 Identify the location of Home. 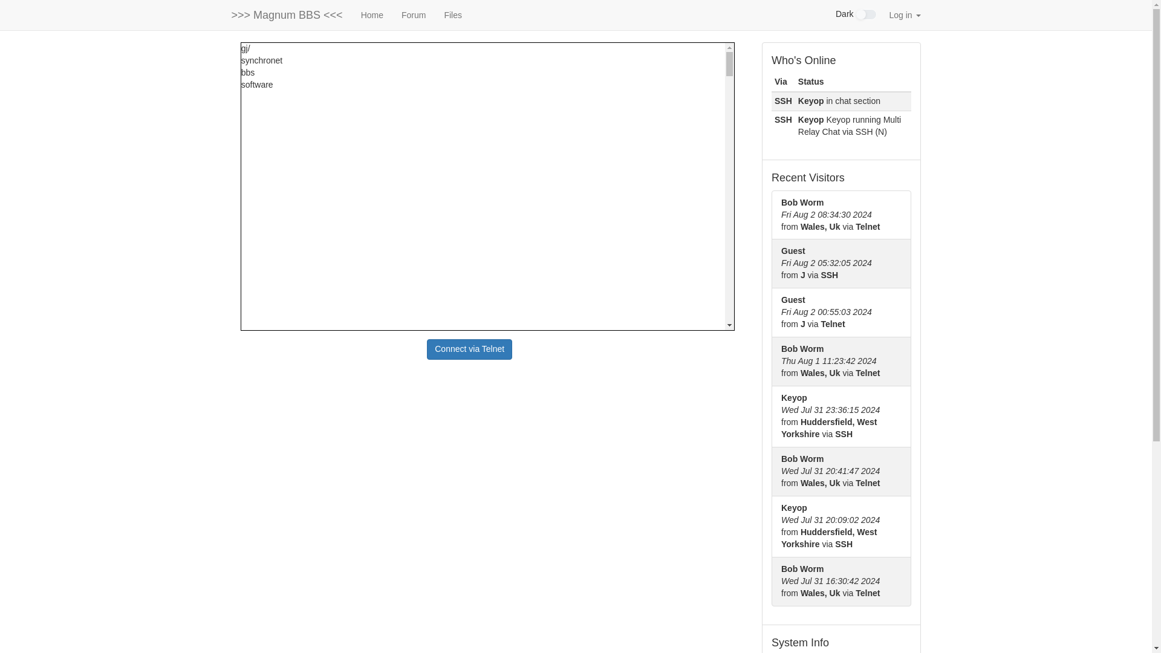
(371, 15).